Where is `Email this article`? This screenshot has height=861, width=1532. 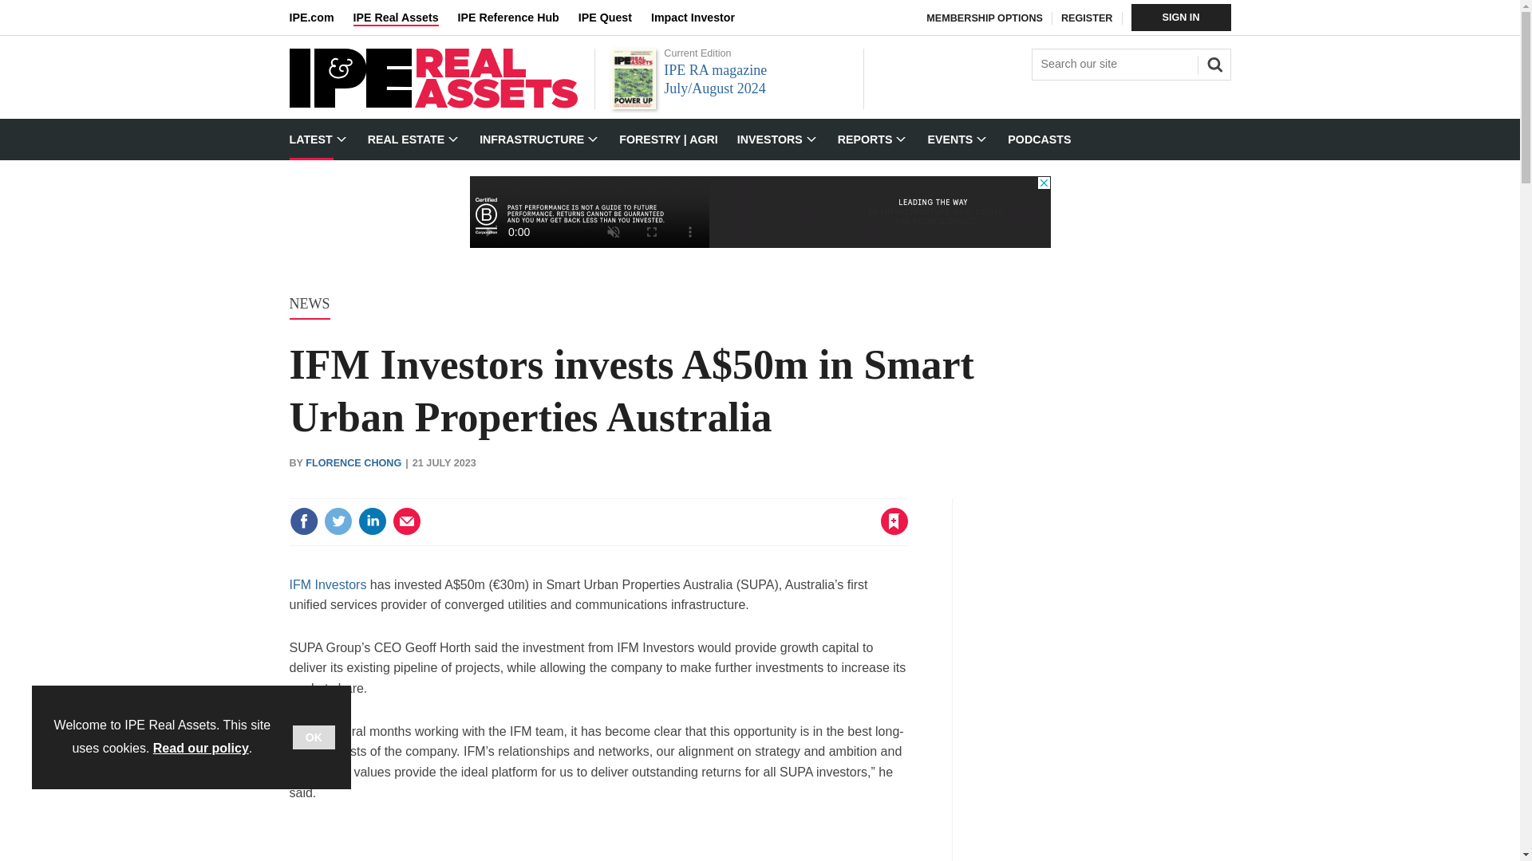 Email this article is located at coordinates (407, 521).